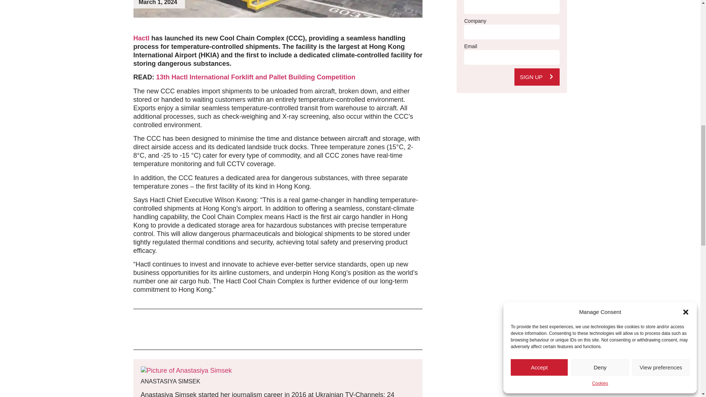 Image resolution: width=706 pixels, height=397 pixels. What do you see at coordinates (157, 3) in the screenshot?
I see `March 1, 2024` at bounding box center [157, 3].